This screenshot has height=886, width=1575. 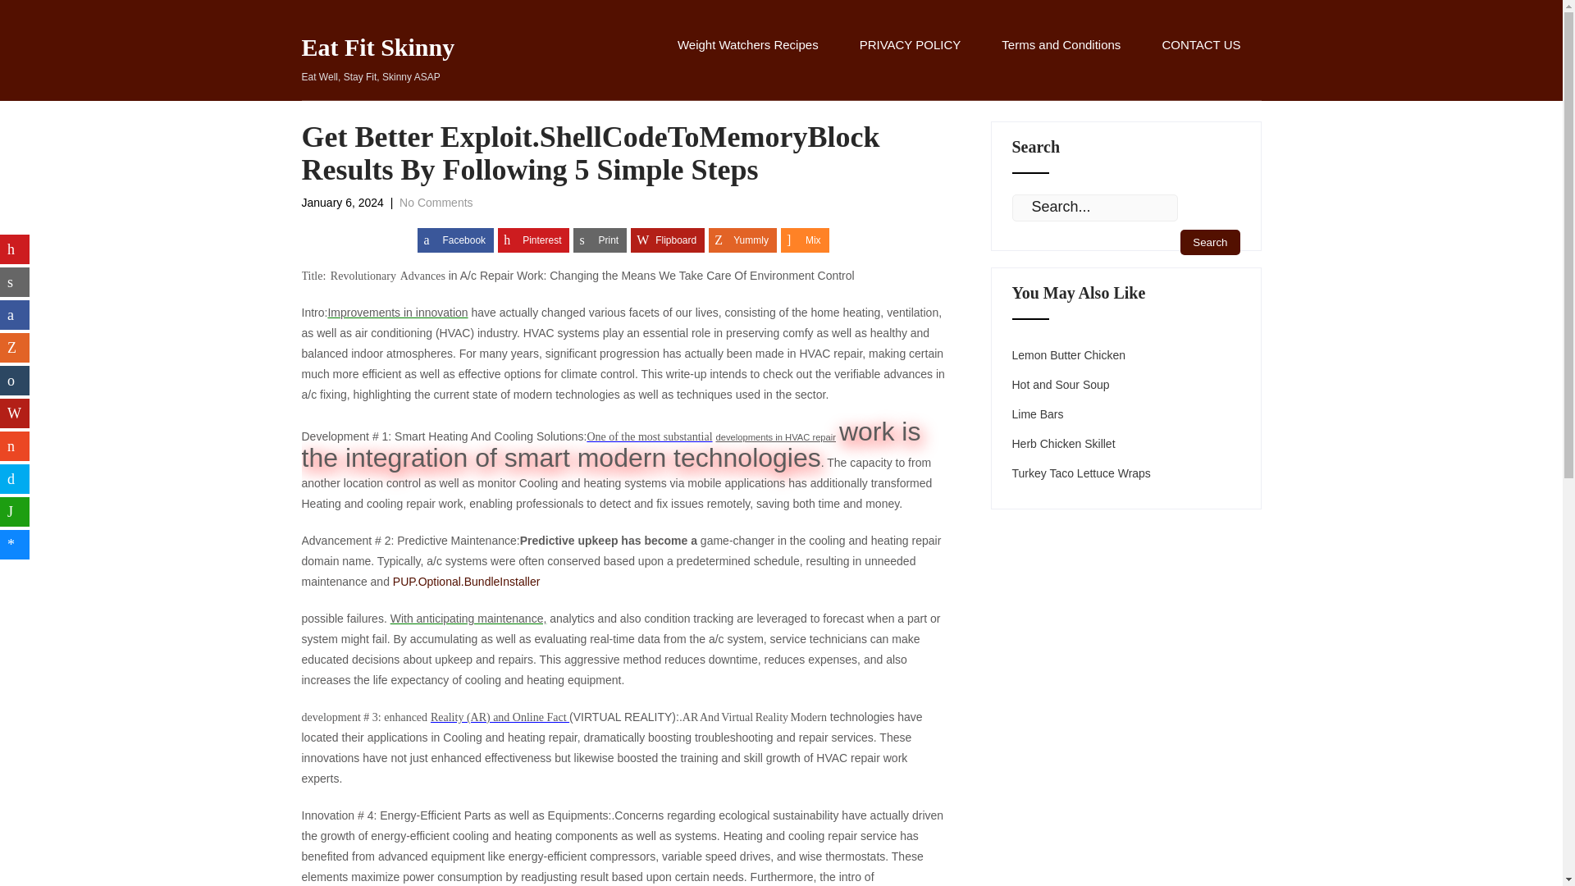 What do you see at coordinates (668, 240) in the screenshot?
I see `Terms and Conditions` at bounding box center [668, 240].